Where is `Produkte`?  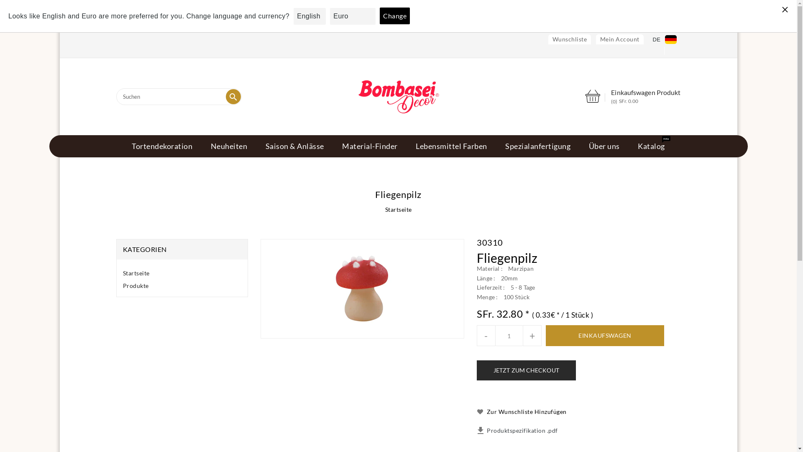
Produkte is located at coordinates (136, 286).